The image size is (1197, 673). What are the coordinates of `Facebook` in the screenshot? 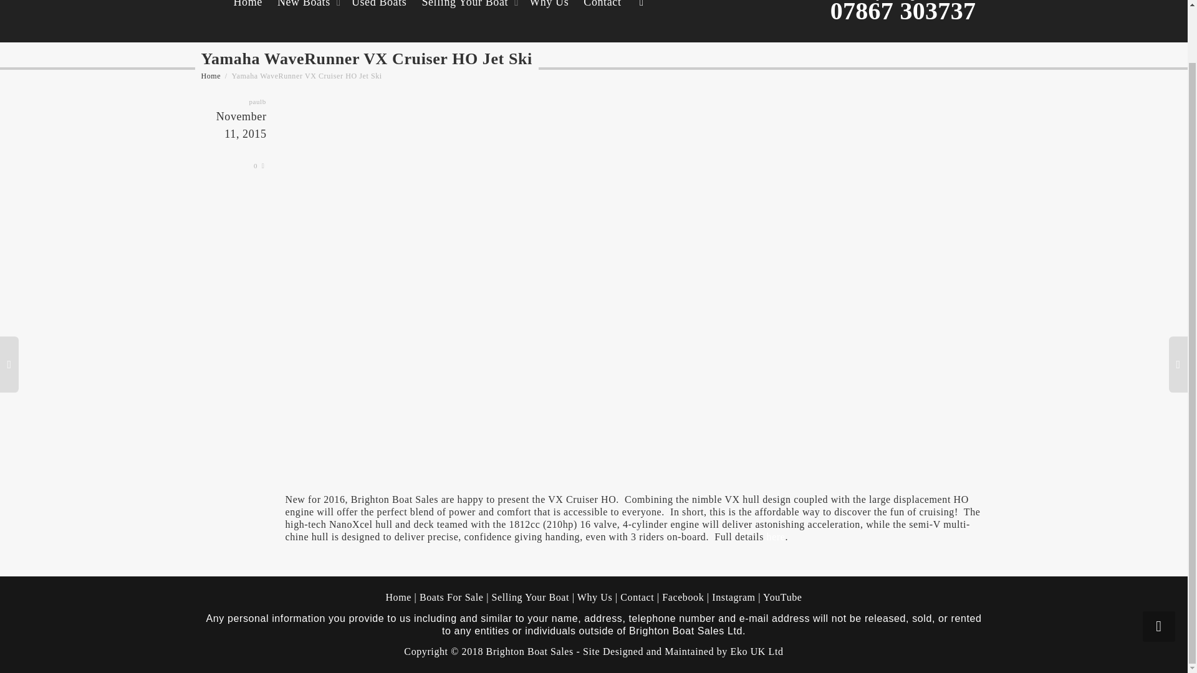 It's located at (682, 597).